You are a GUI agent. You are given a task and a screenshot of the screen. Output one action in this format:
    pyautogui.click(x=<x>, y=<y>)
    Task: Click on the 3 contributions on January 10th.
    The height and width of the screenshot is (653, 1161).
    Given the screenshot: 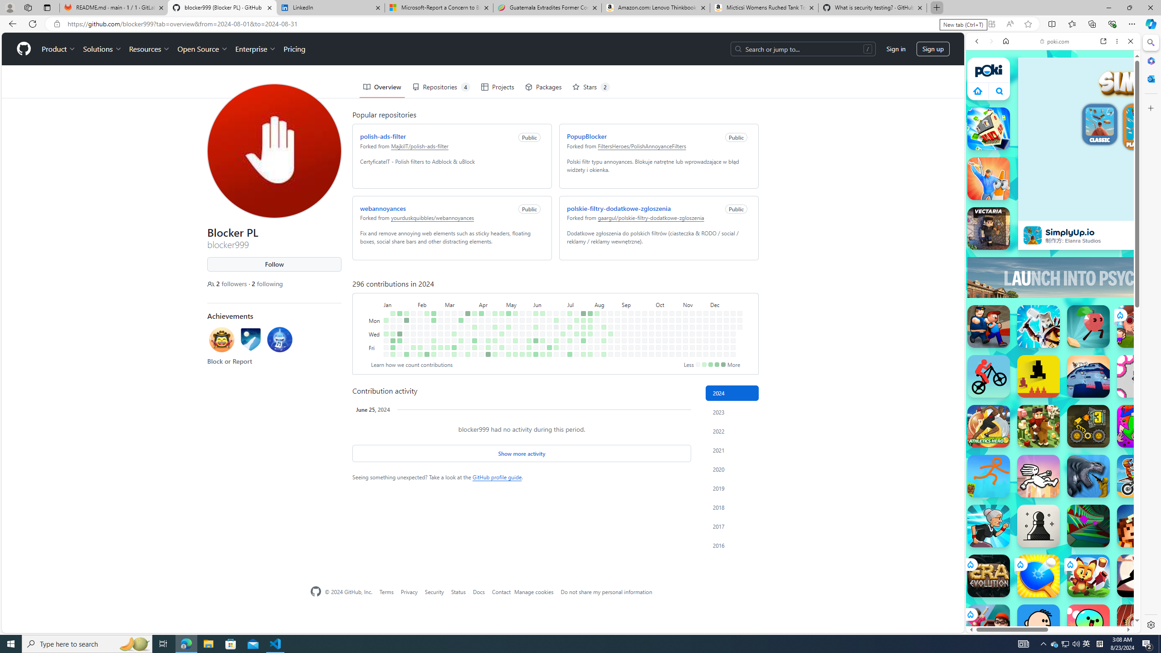 What is the action you would take?
    pyautogui.click(x=393, y=334)
    